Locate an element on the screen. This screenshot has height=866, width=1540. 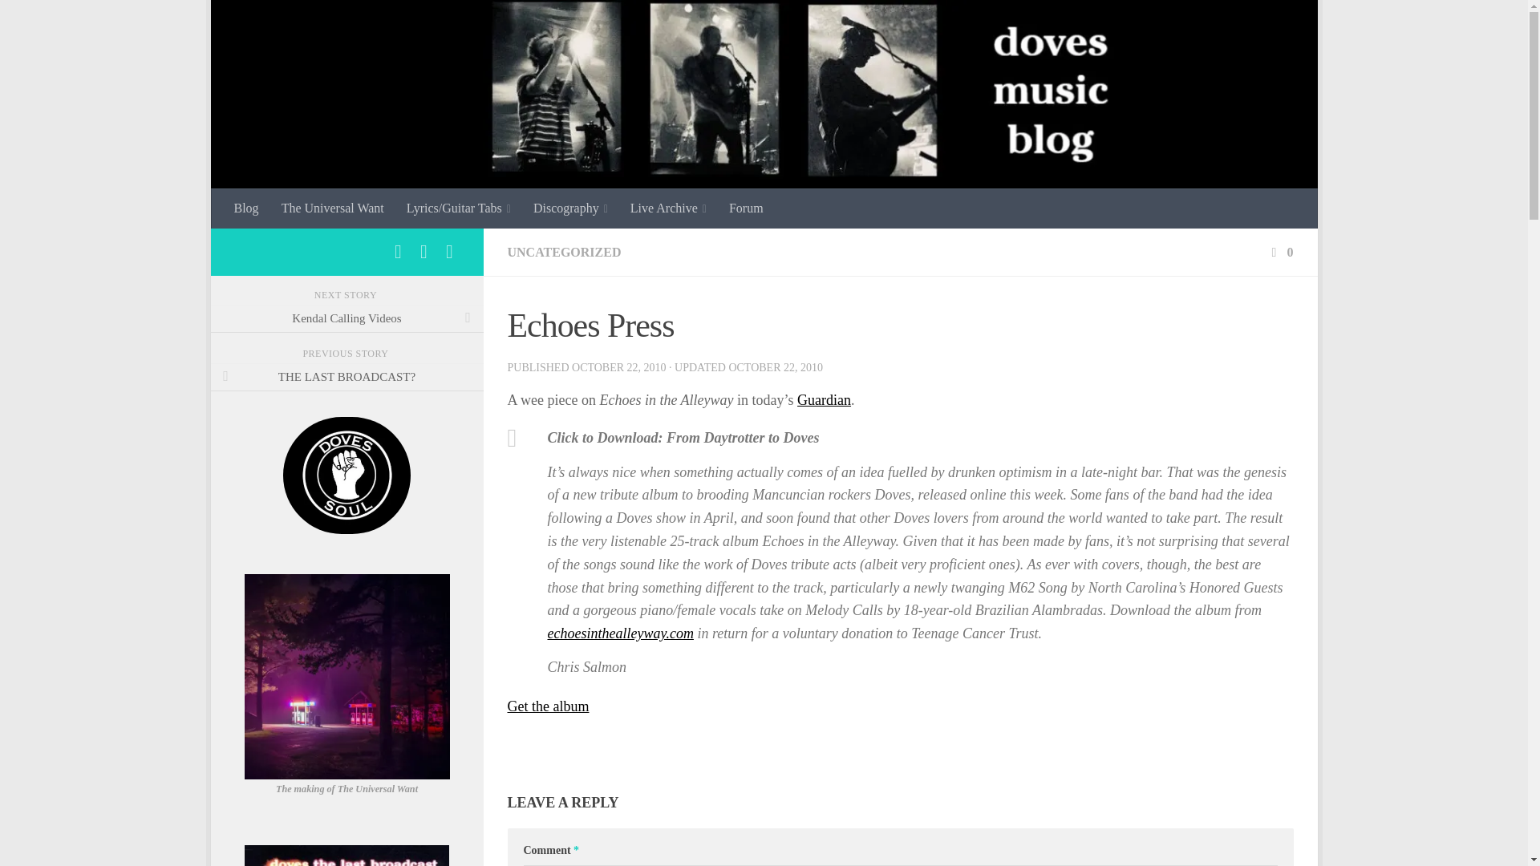
Skip to content is located at coordinates (273, 22).